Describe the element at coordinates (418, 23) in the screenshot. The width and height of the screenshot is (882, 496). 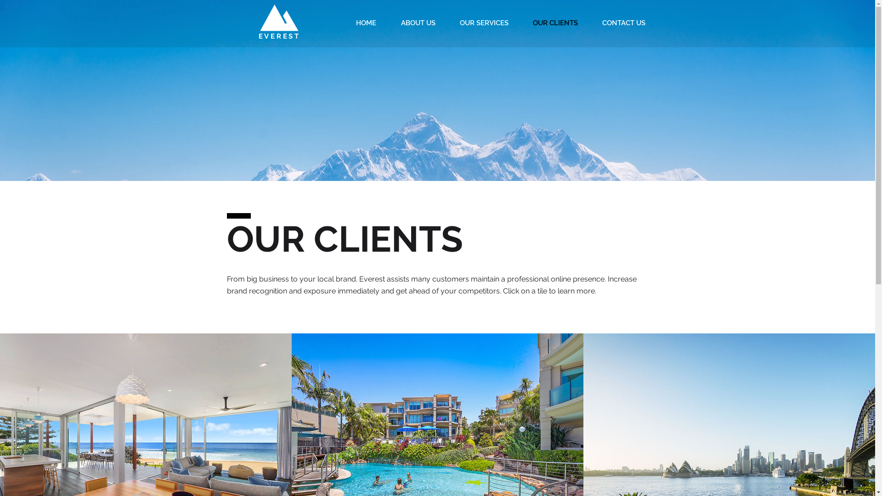
I see `ABOUT US` at that location.